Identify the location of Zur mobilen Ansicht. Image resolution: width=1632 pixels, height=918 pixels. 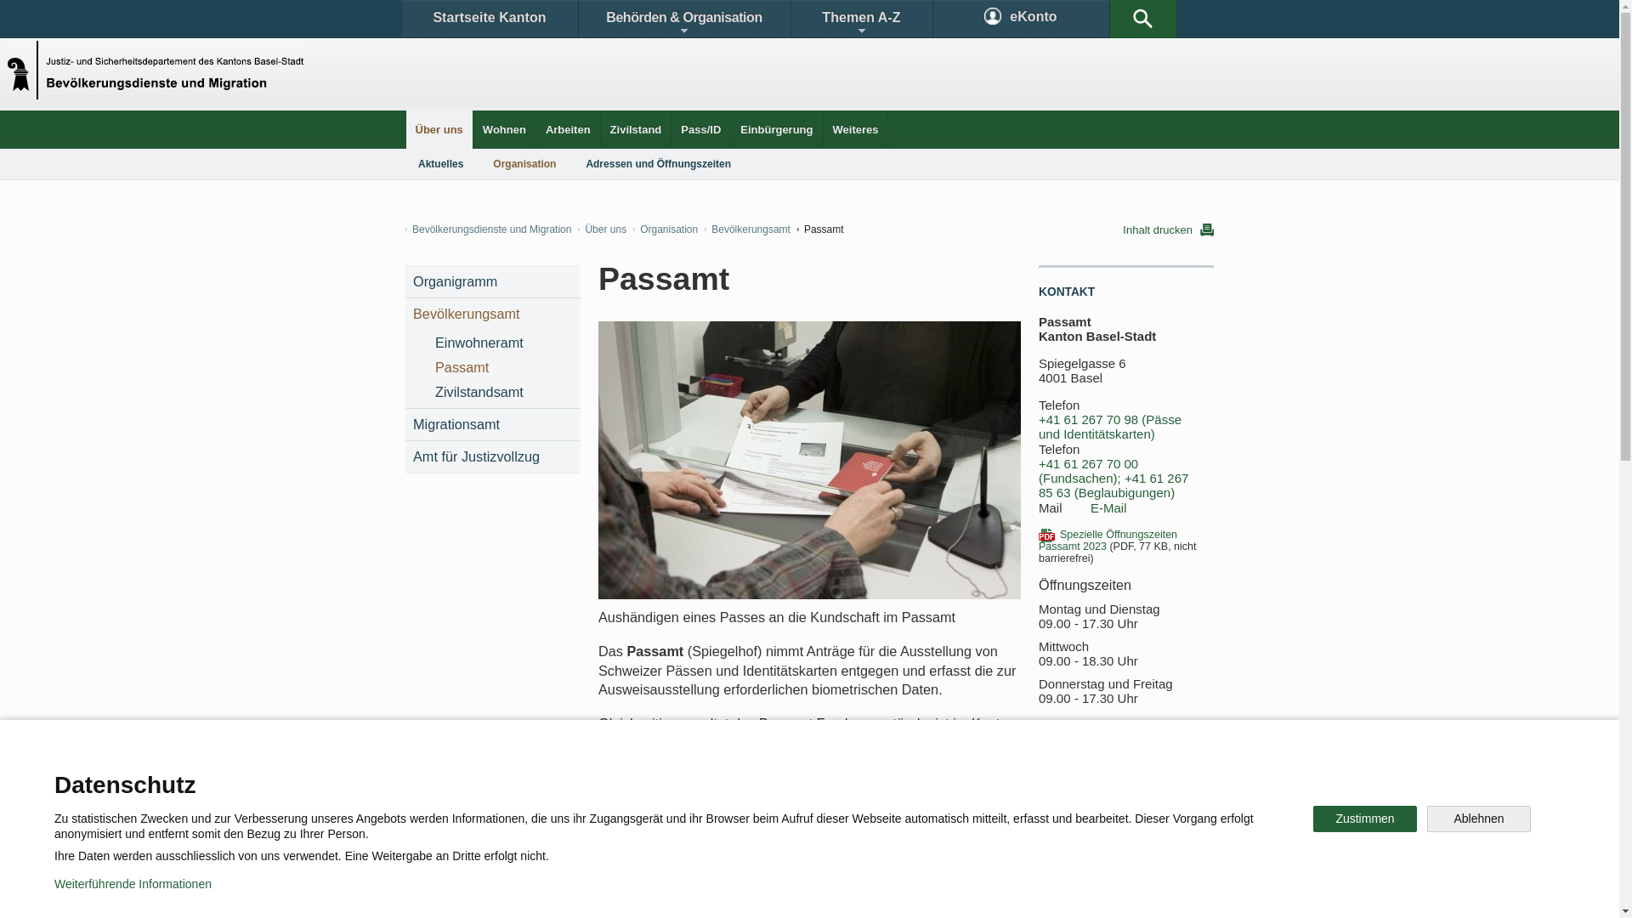
(844, 892).